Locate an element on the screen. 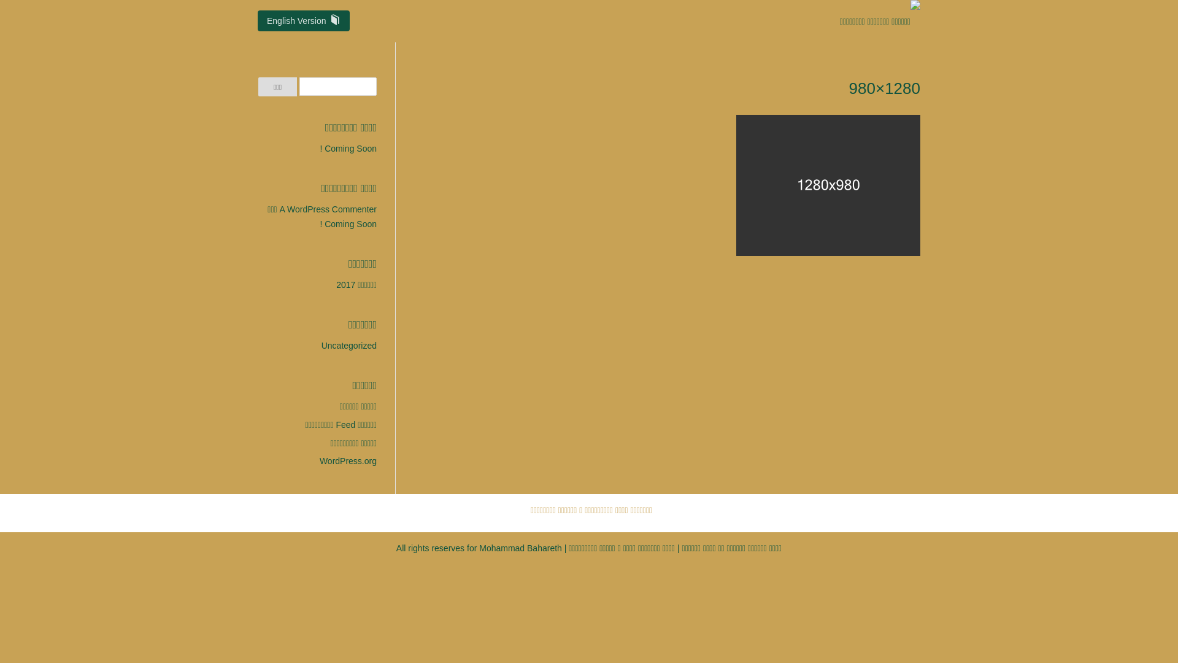 This screenshot has height=663, width=1178. A WordPress Commenter is located at coordinates (328, 209).